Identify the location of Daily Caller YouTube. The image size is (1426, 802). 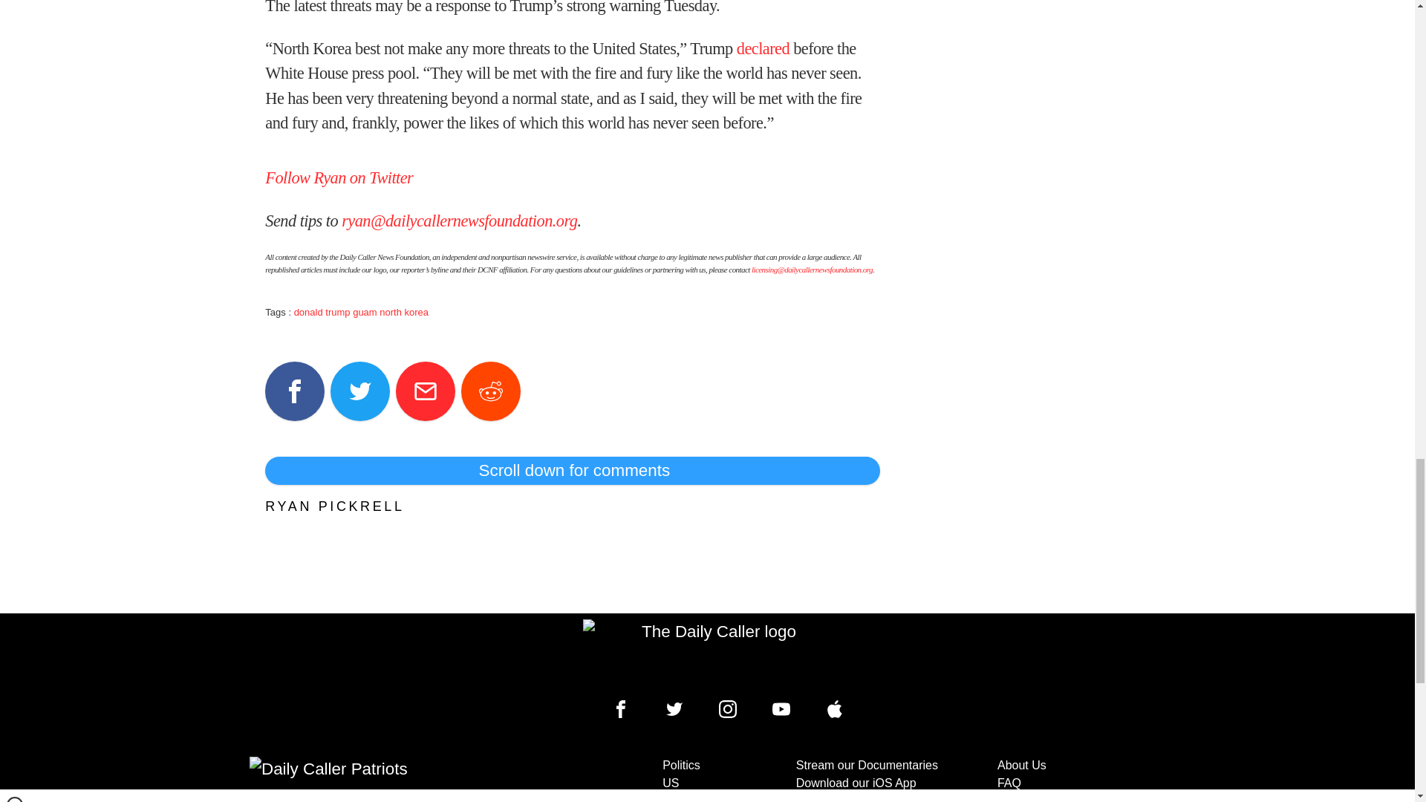
(781, 708).